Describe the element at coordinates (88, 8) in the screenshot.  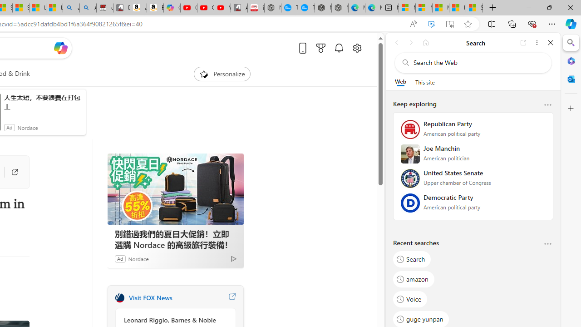
I see `Amazon Echo Dot PNG - Search Images` at that location.